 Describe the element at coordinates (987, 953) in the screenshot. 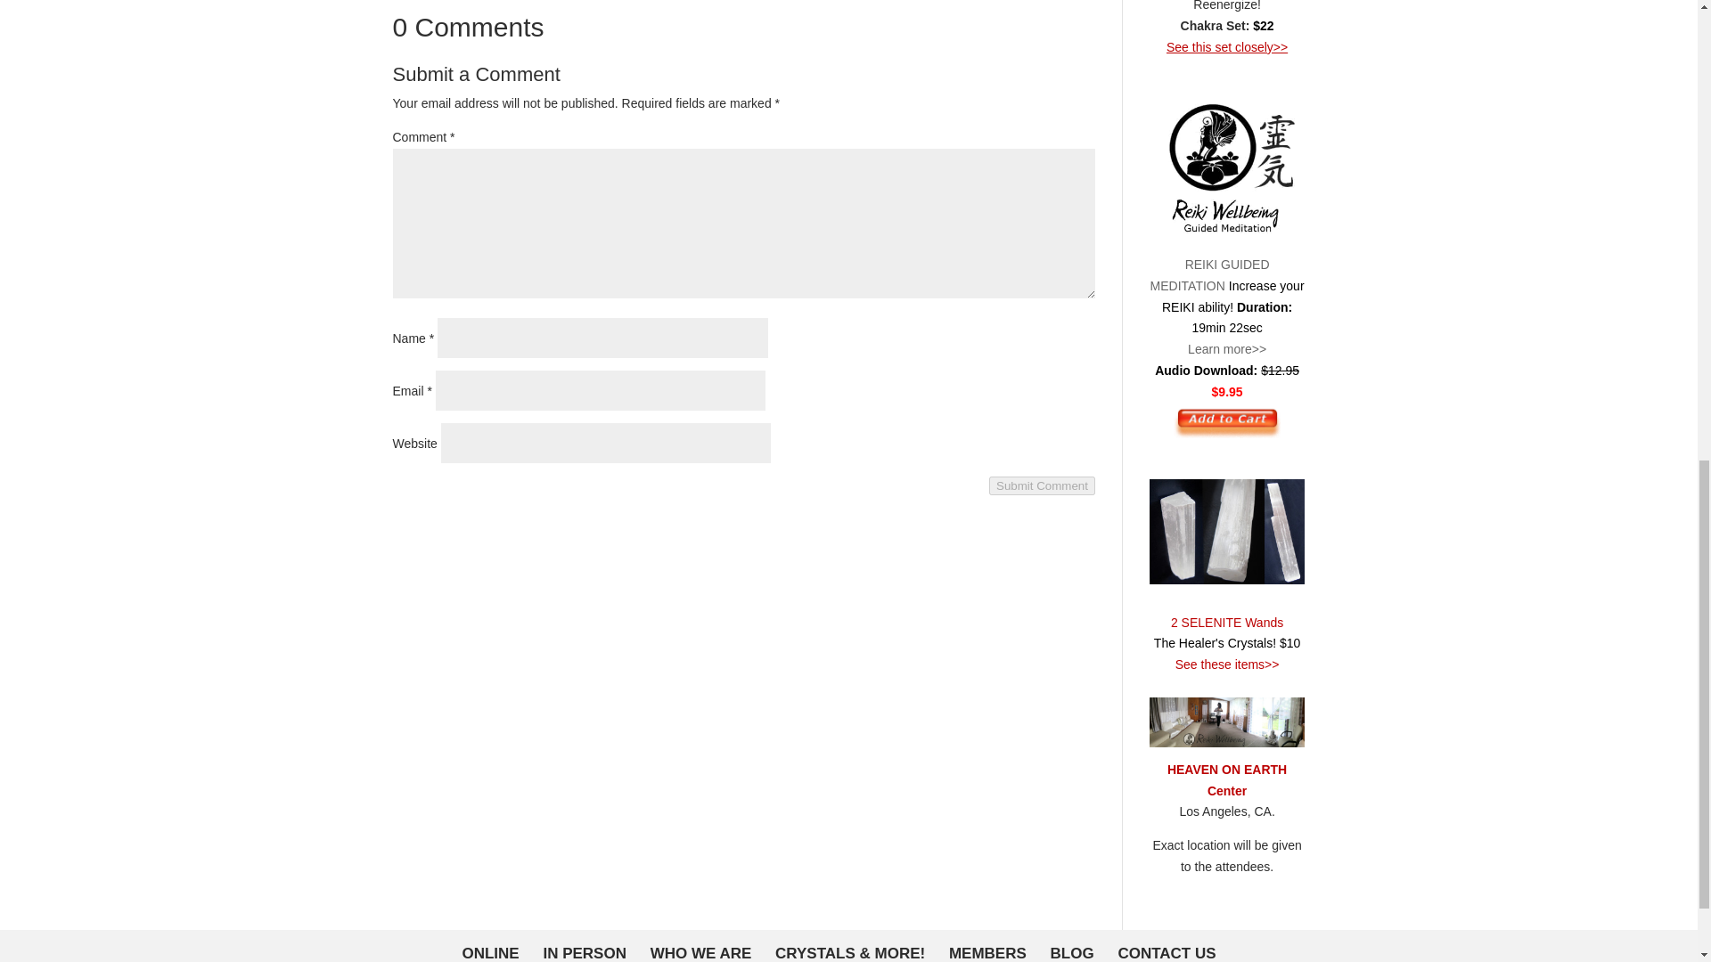

I see `MEMBERS` at that location.